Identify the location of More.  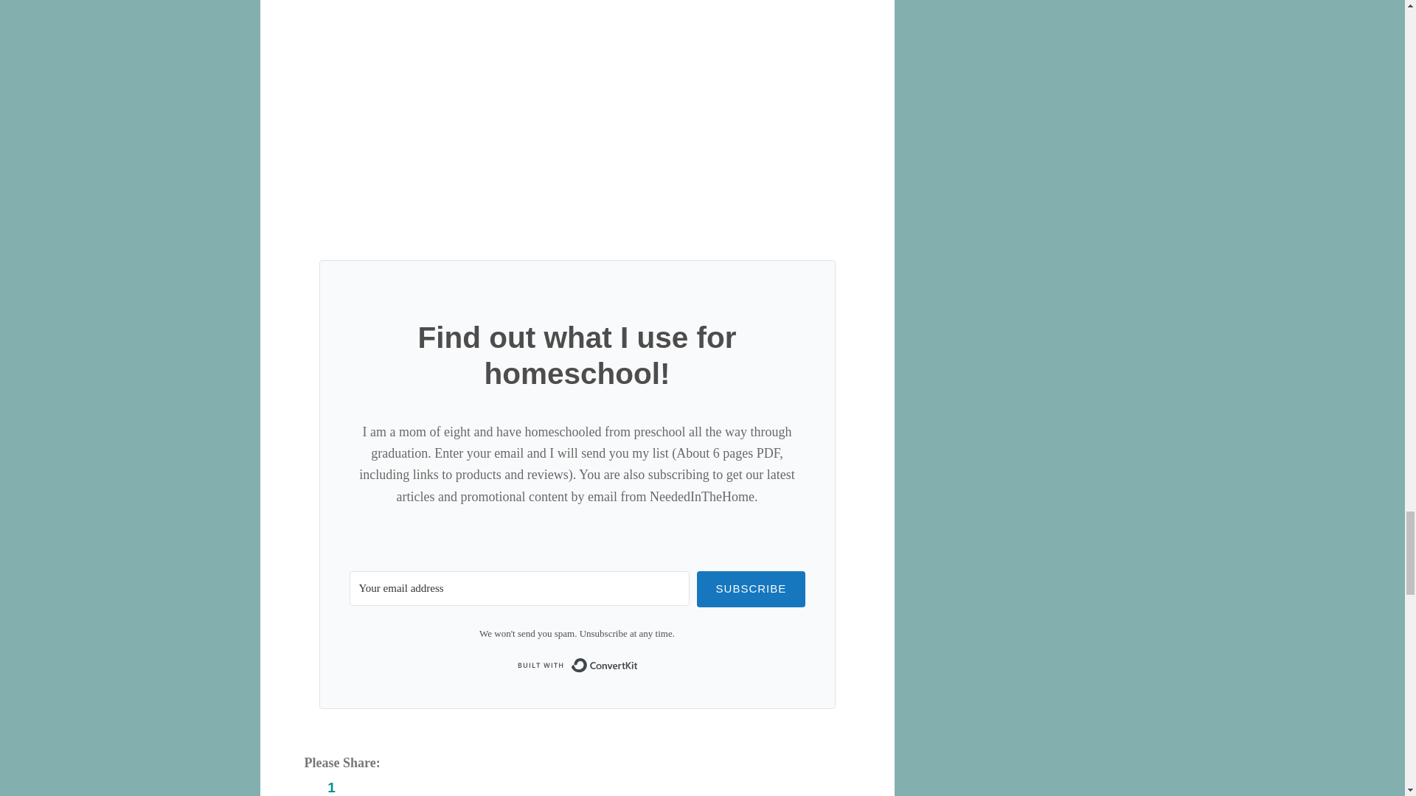
(494, 786).